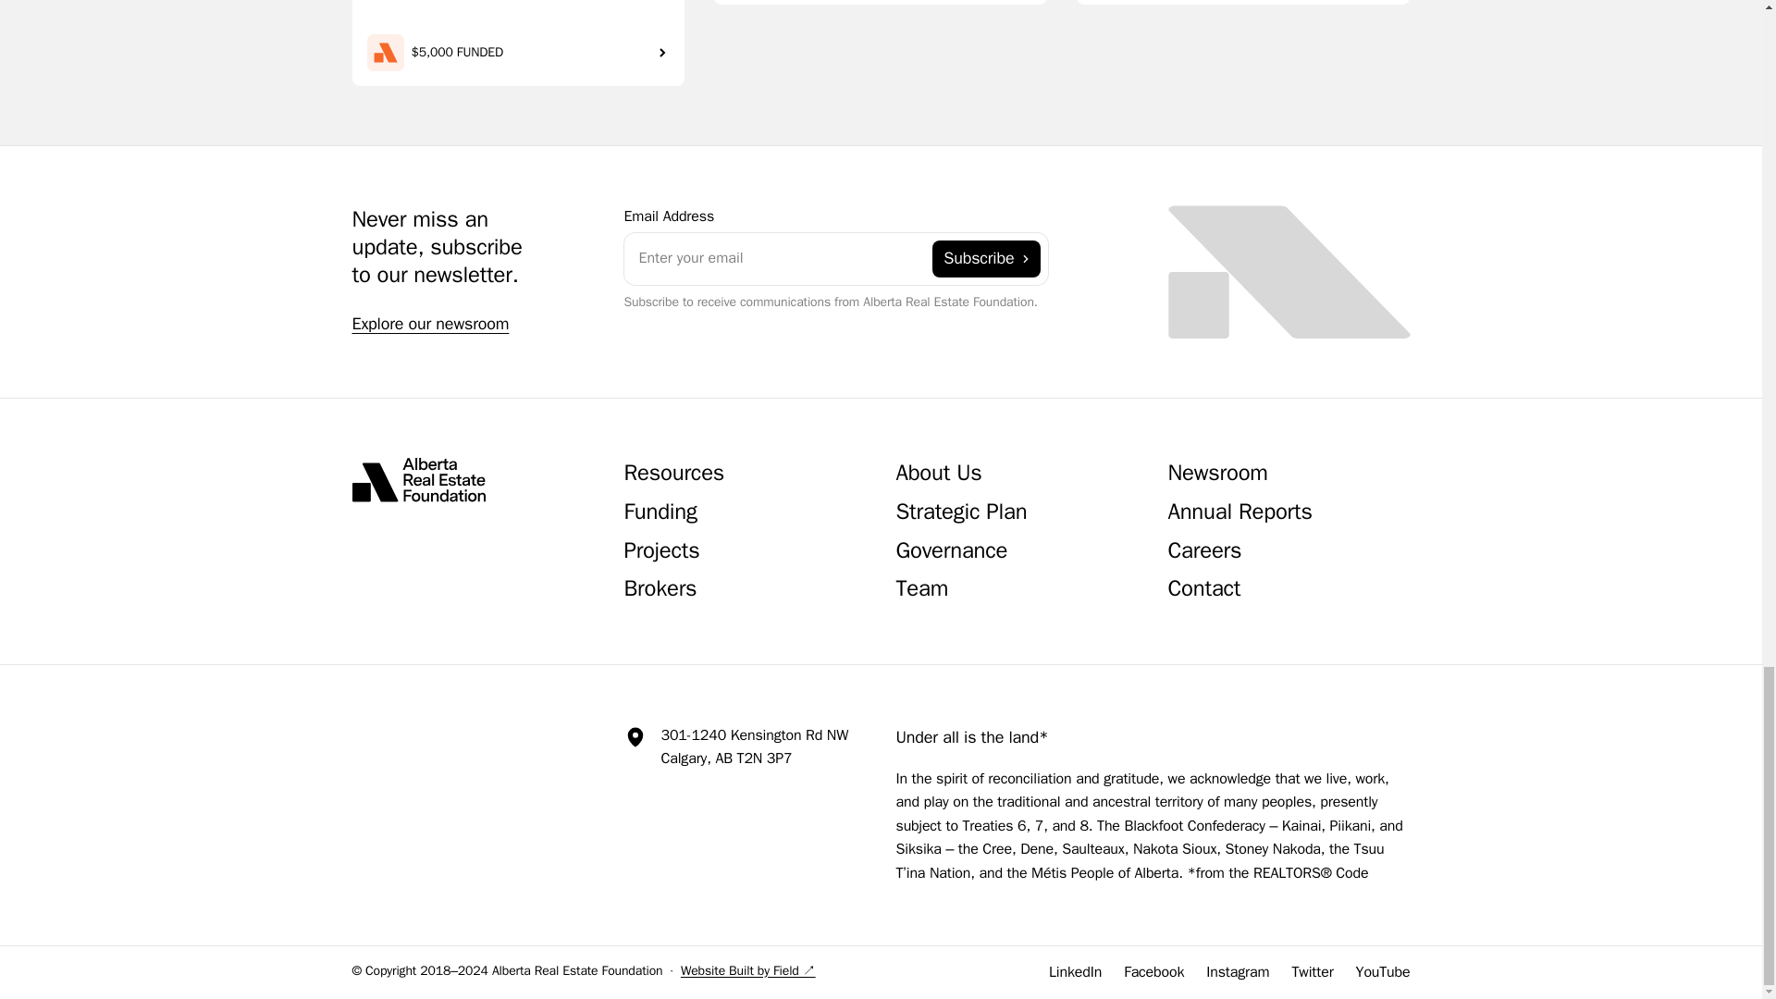  I want to click on Explore our newsroom, so click(429, 324).